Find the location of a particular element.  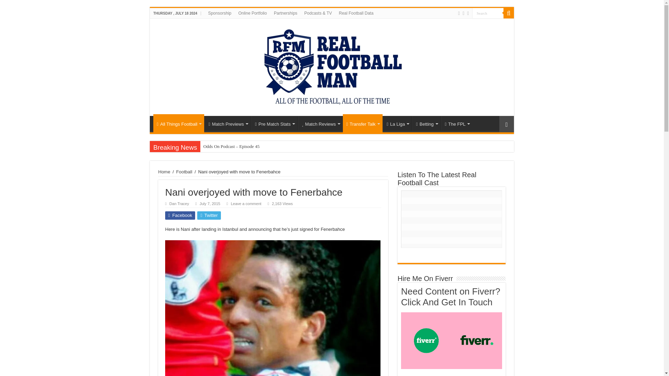

Search is located at coordinates (488, 13).